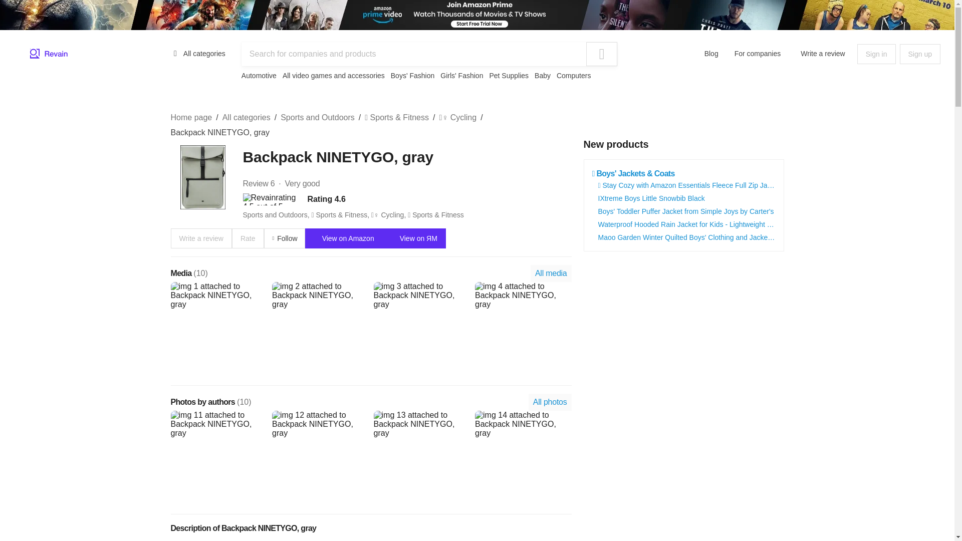  I want to click on Automotive, so click(259, 75).